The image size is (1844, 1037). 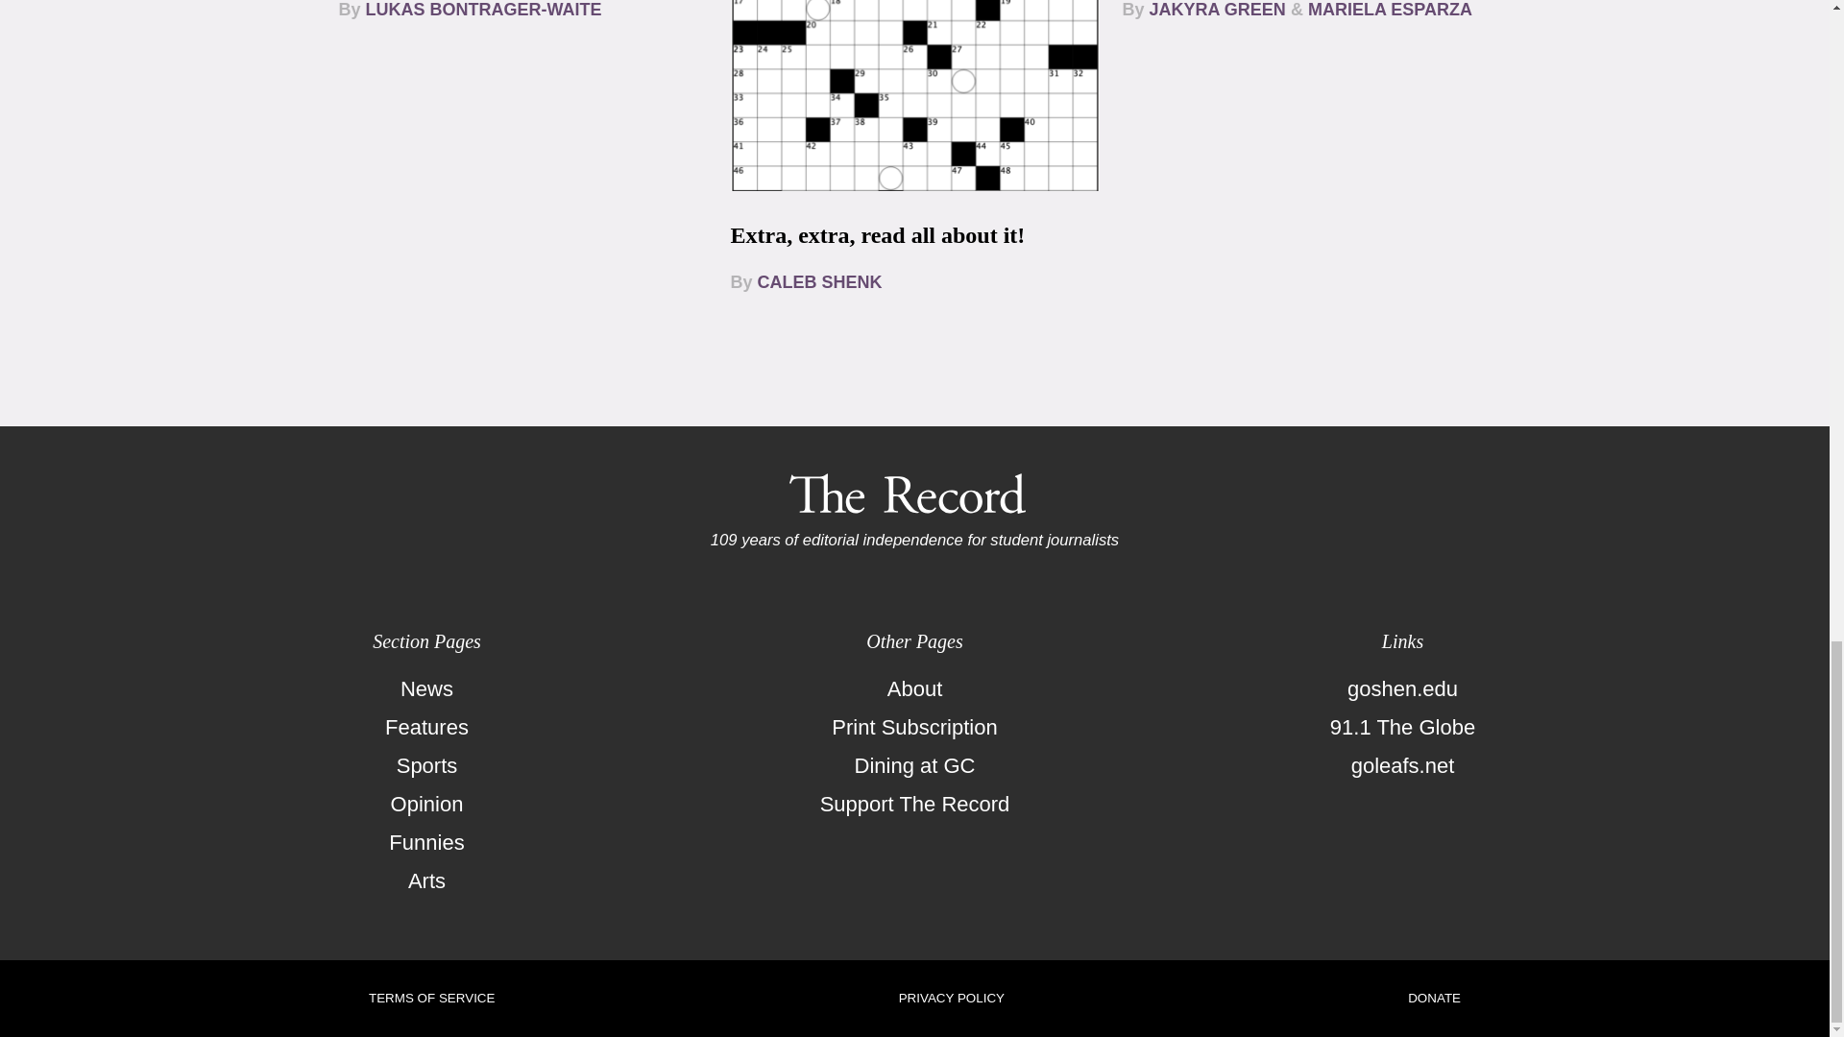 What do you see at coordinates (426, 842) in the screenshot?
I see `Funnies` at bounding box center [426, 842].